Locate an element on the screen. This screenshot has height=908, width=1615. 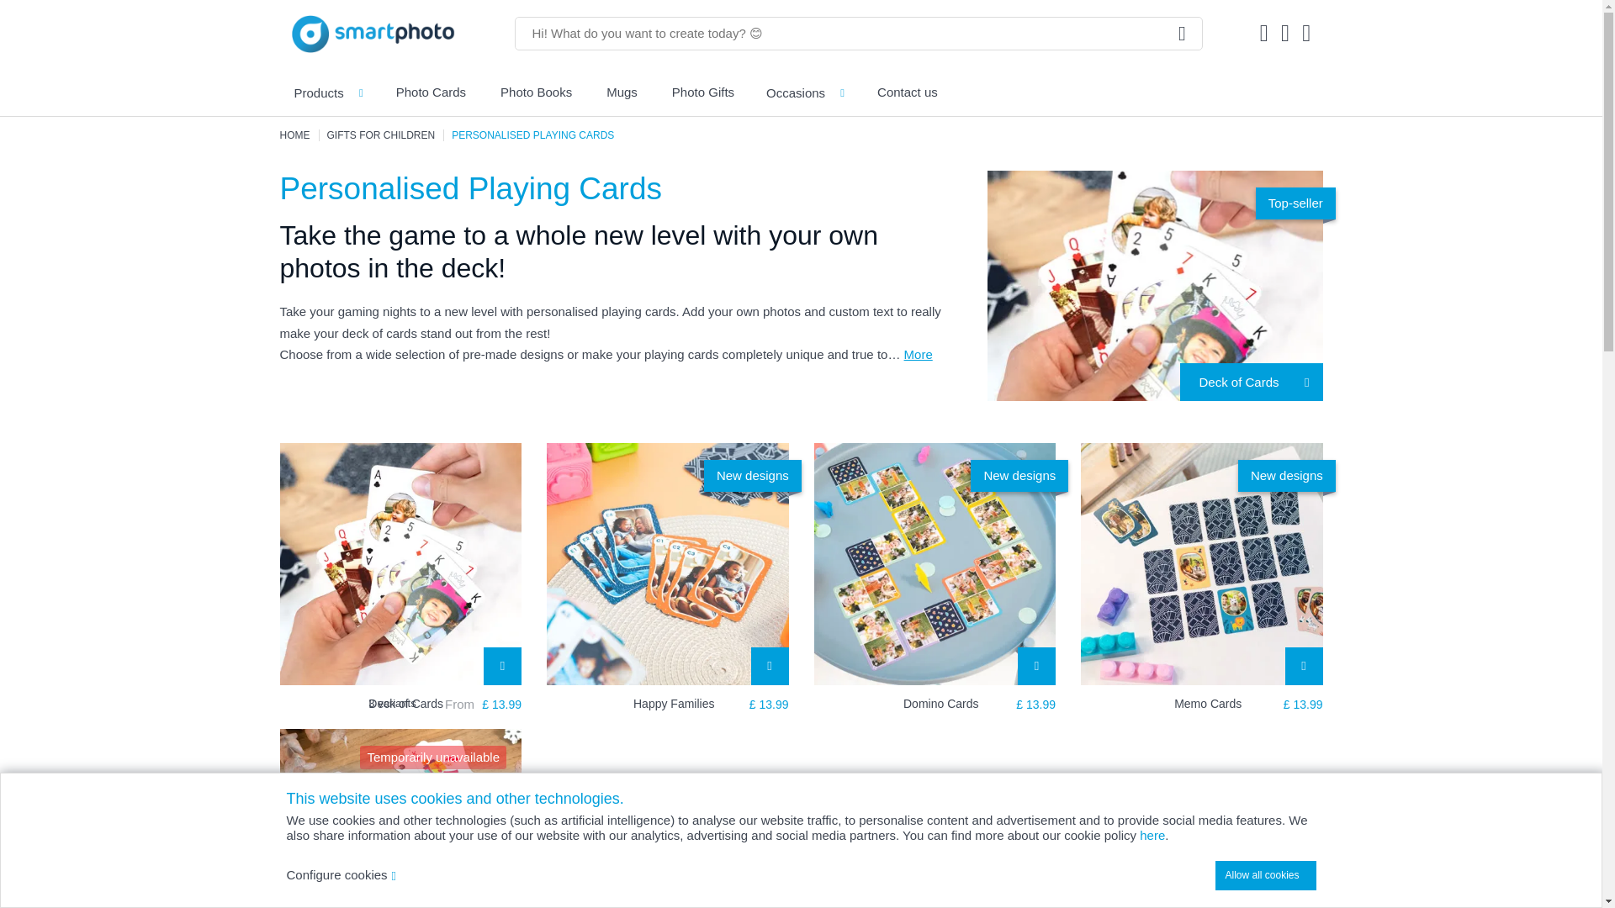
Home is located at coordinates (294, 135).